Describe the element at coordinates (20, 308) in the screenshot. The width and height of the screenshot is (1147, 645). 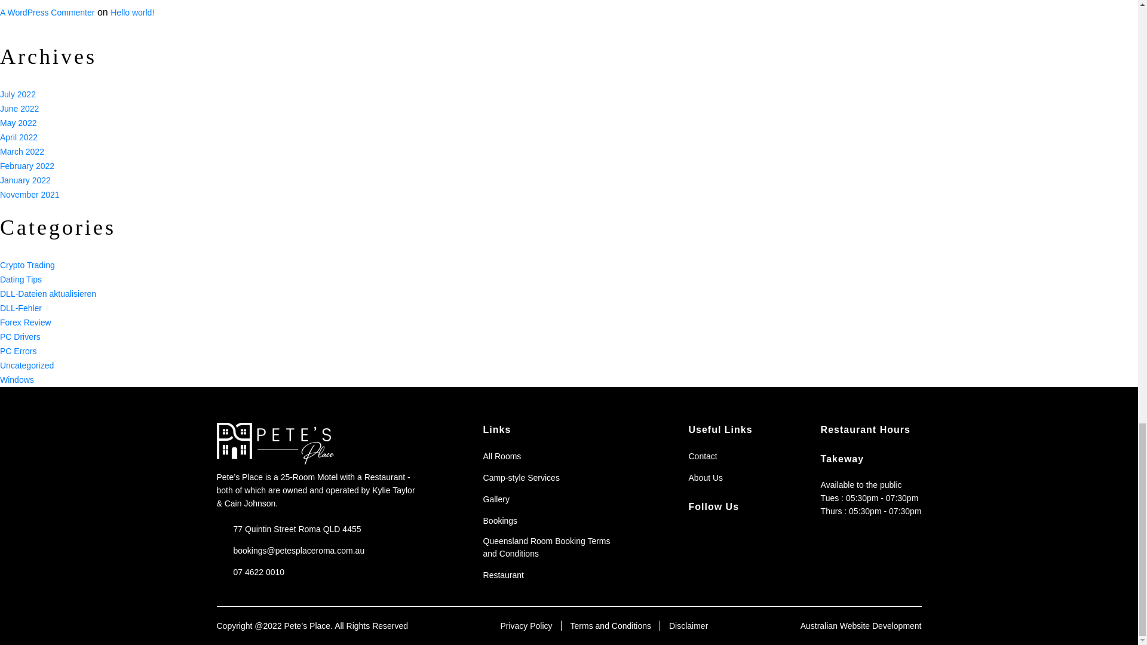
I see `DLL-Fehler` at that location.